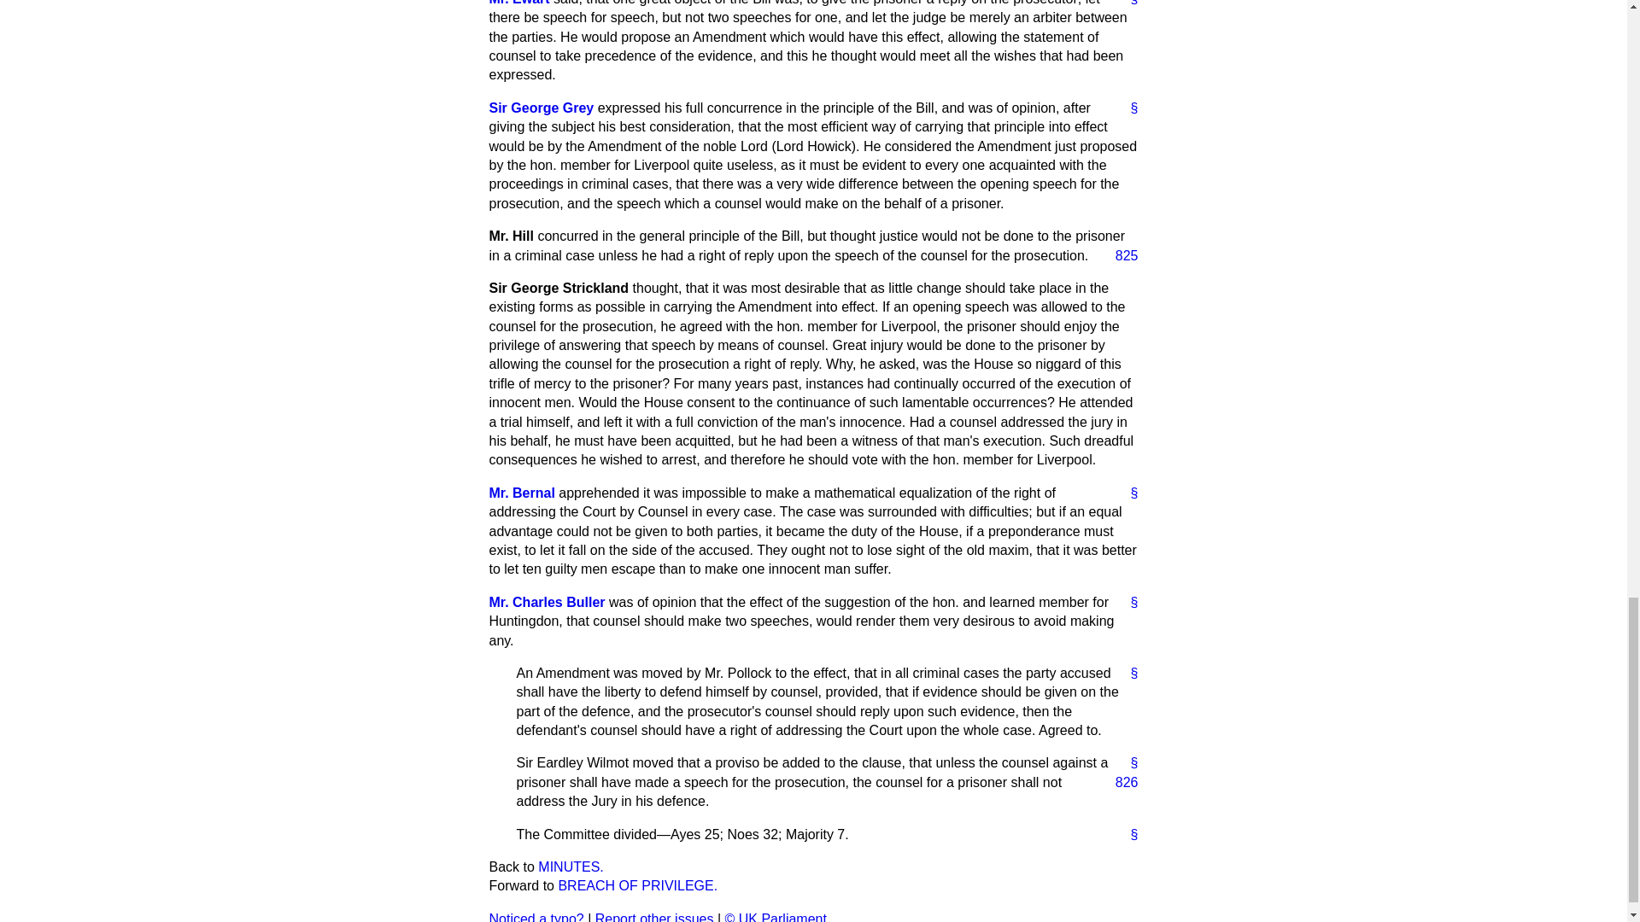 The height and width of the screenshot is (922, 1640). What do you see at coordinates (542, 108) in the screenshot?
I see `Sir George Grey` at bounding box center [542, 108].